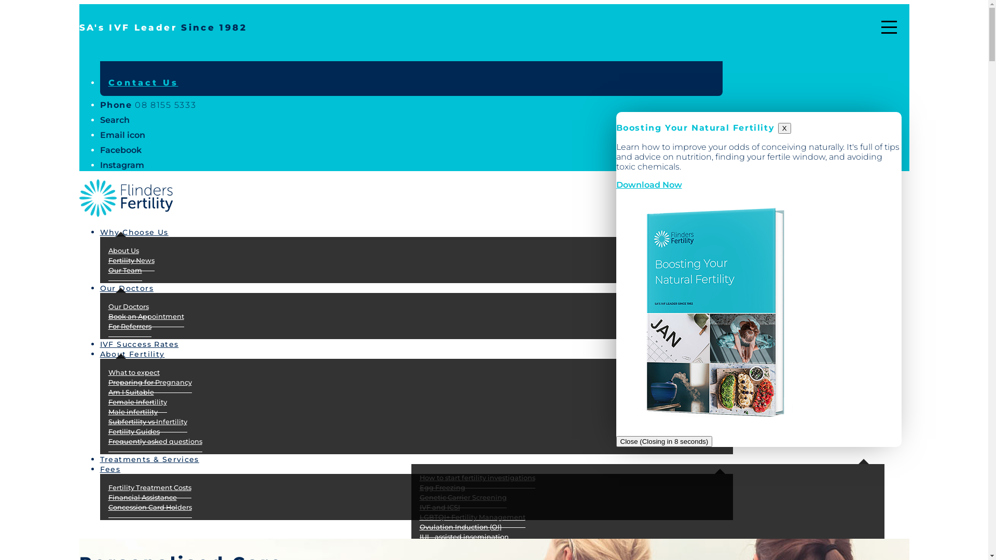 The width and height of the screenshot is (996, 560). Describe the element at coordinates (110, 467) in the screenshot. I see `Fees` at that location.